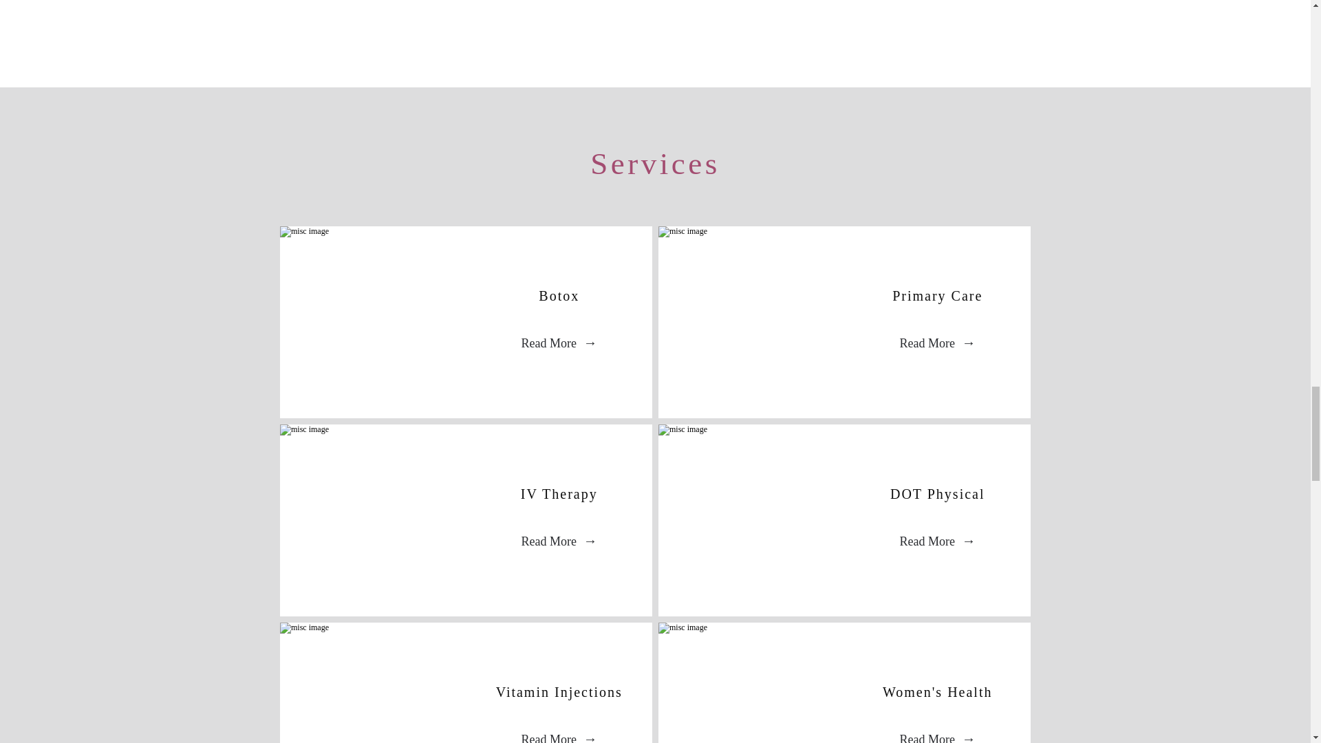  Describe the element at coordinates (937, 691) in the screenshot. I see `Women's Health` at that location.